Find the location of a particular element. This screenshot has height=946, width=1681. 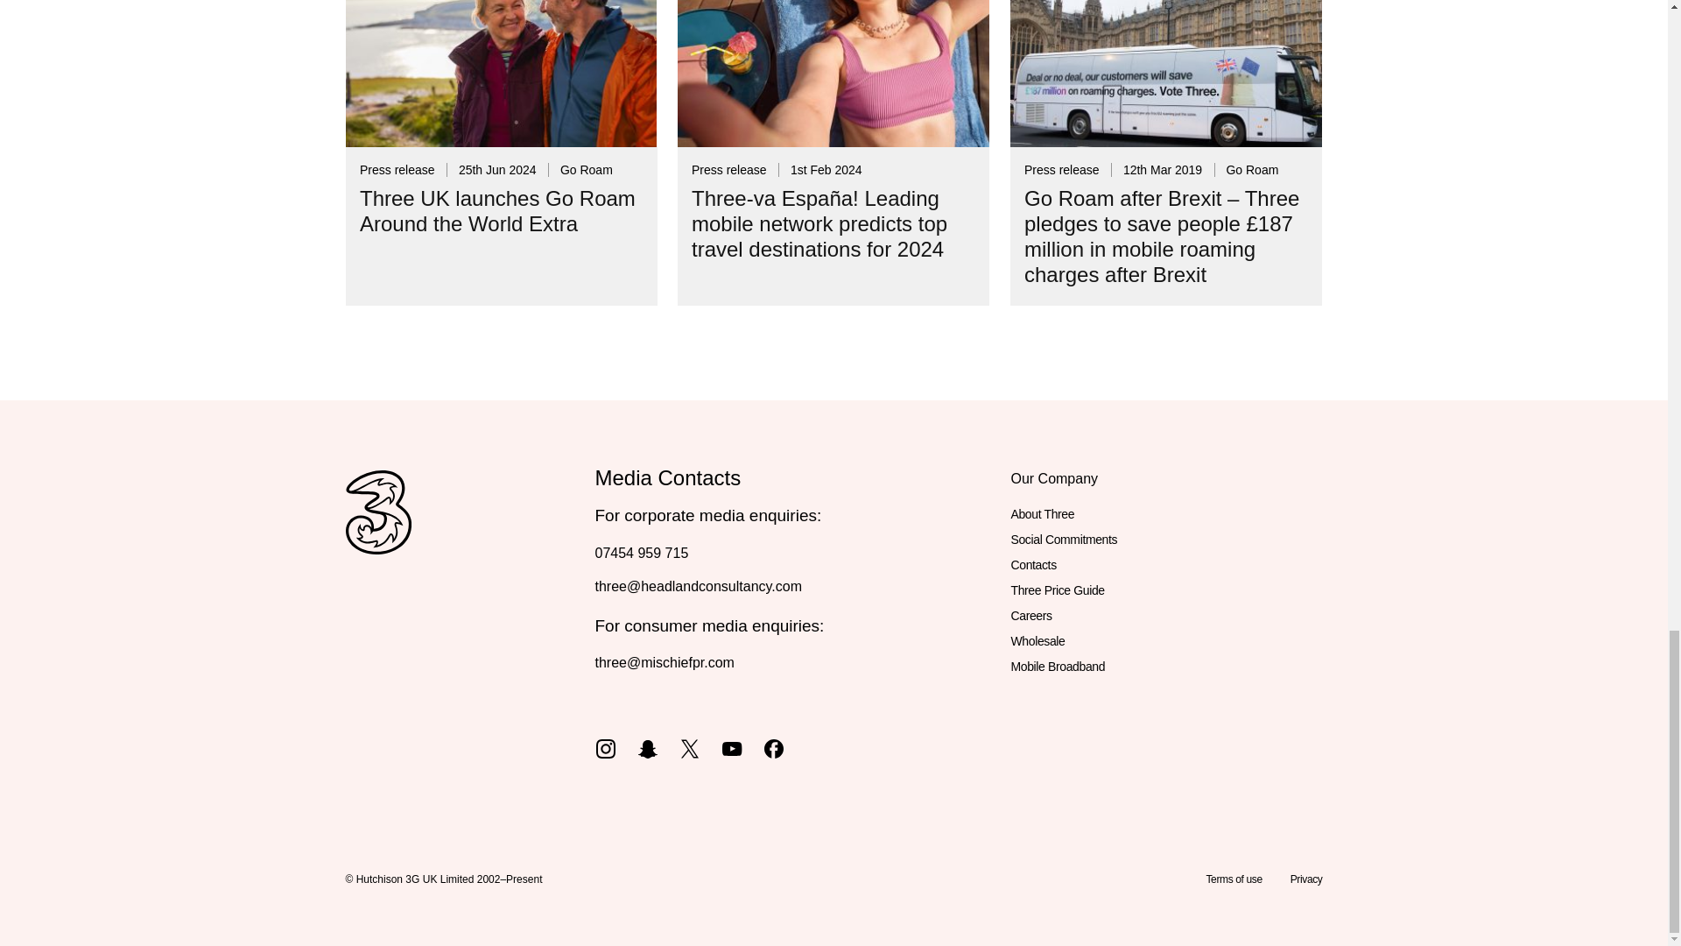

Terms of use is located at coordinates (1233, 879).